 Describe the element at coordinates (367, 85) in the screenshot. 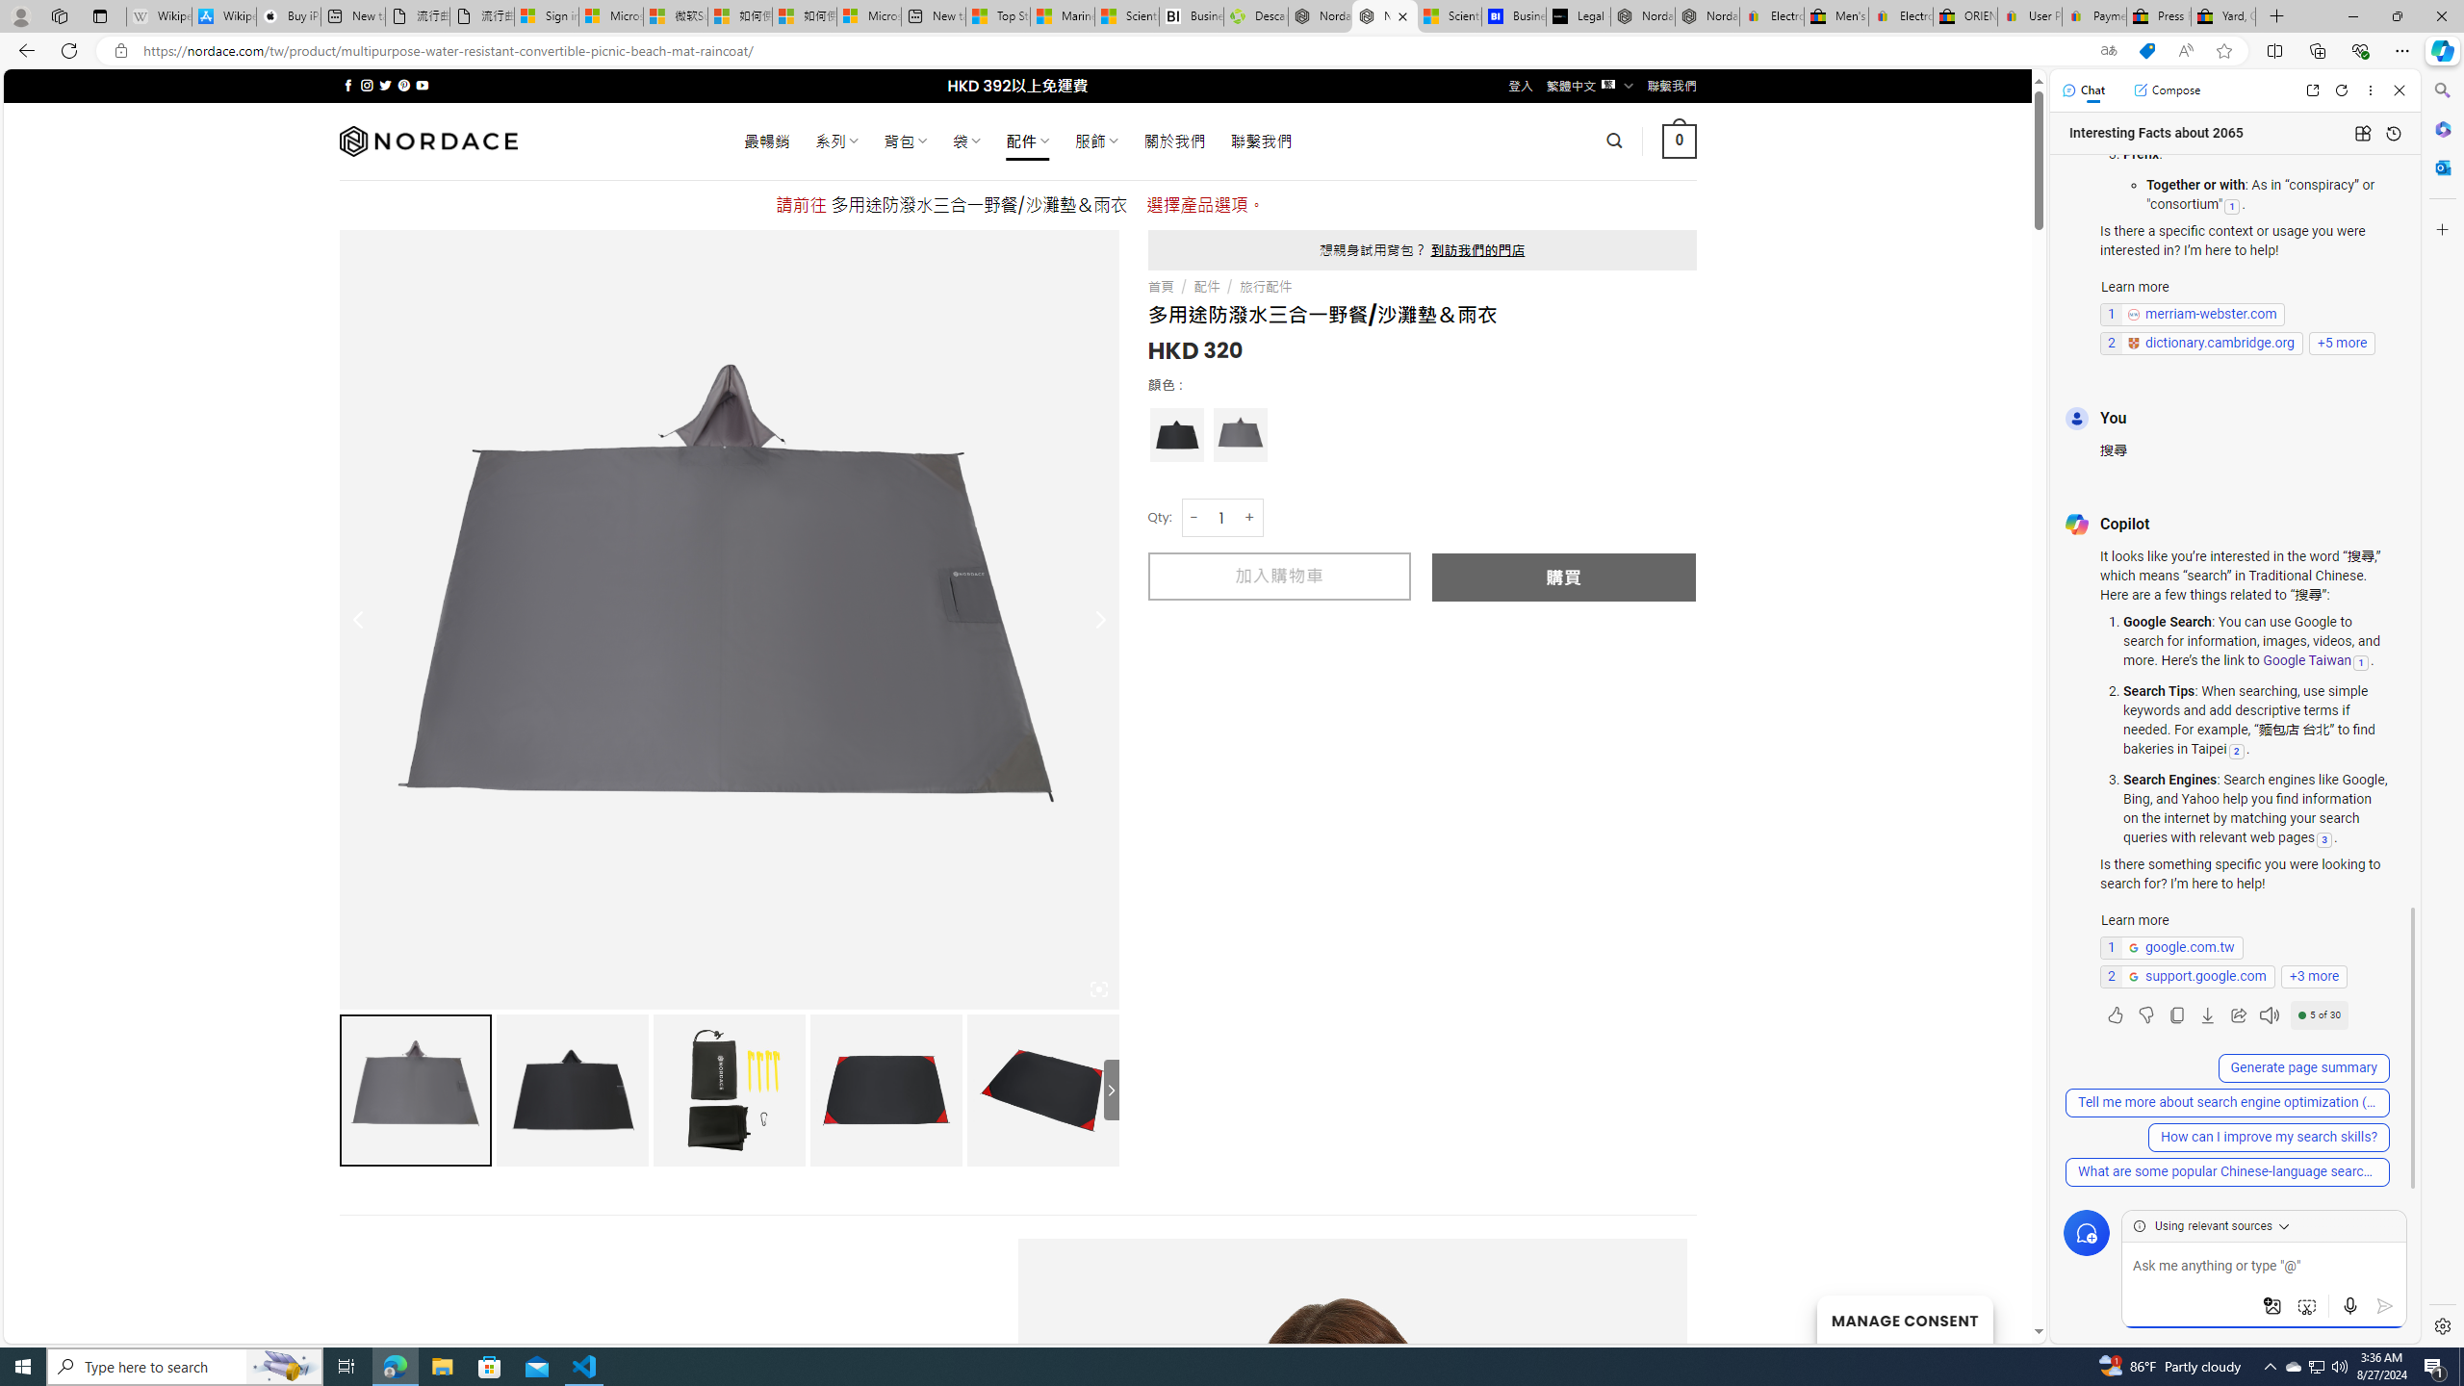

I see `Follow on Instagram` at that location.